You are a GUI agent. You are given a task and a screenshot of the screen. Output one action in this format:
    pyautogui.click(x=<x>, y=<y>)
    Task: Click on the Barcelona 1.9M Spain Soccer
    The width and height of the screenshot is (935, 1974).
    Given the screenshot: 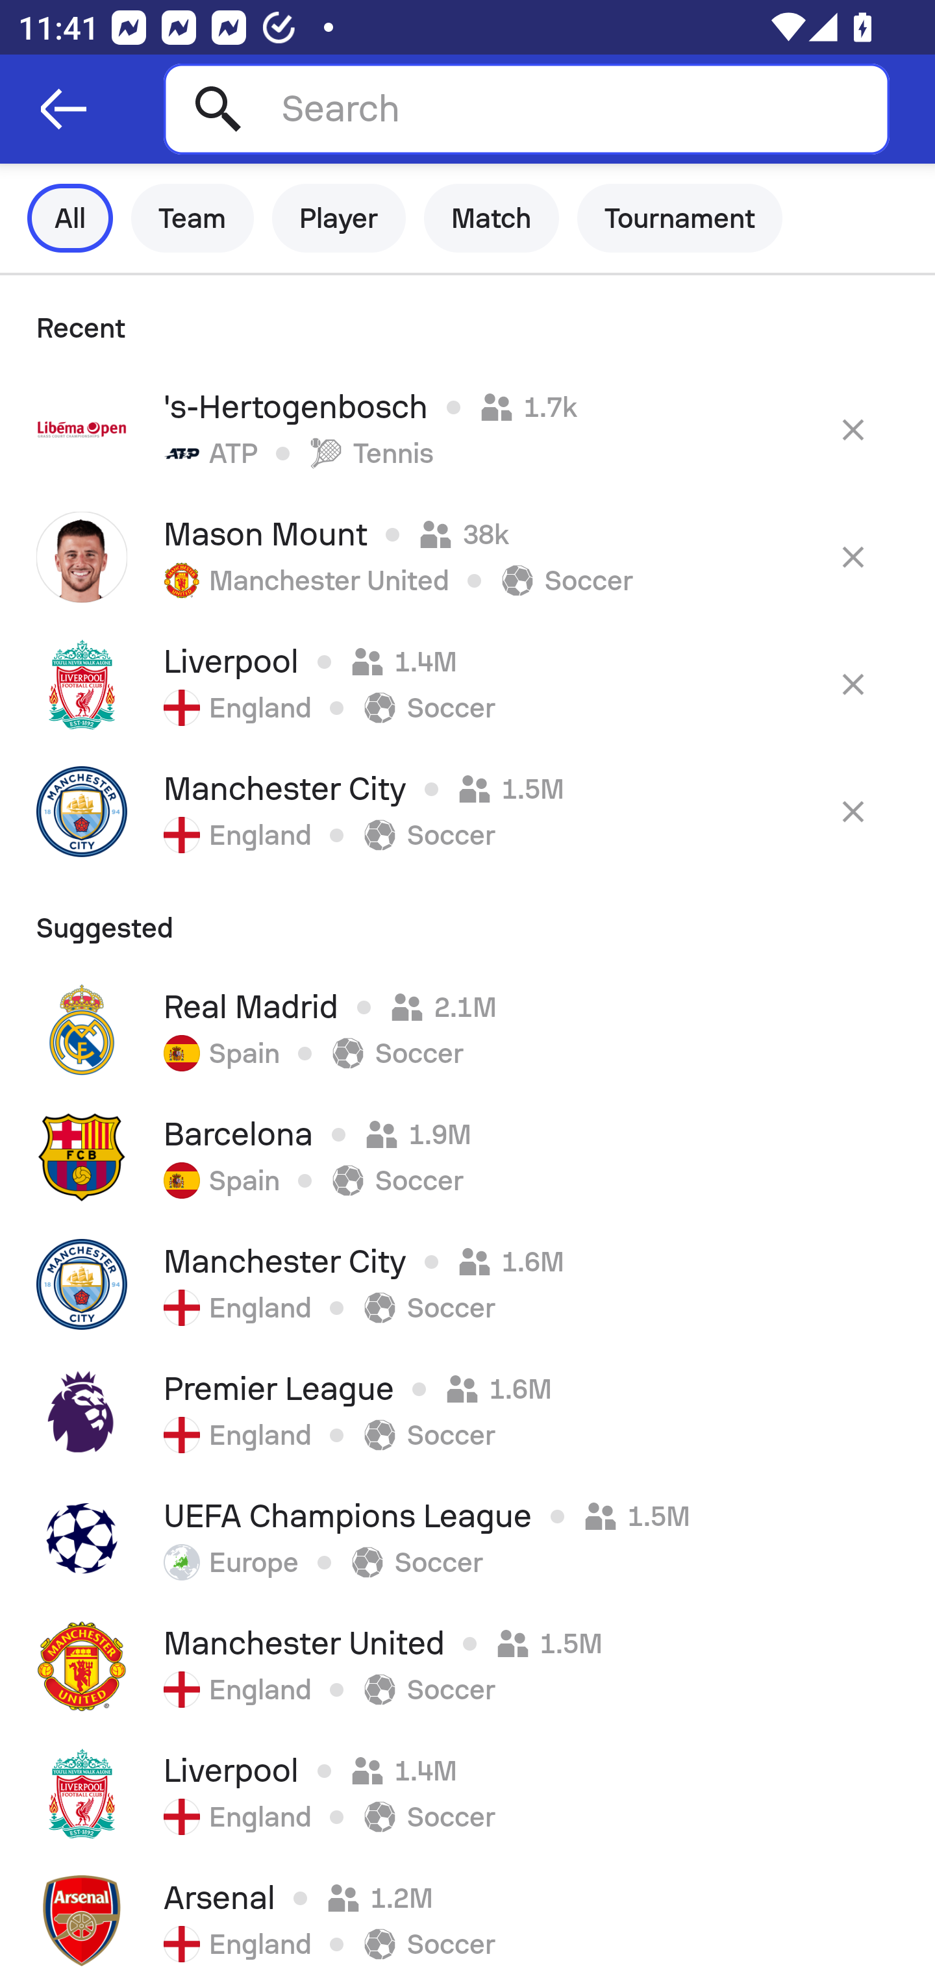 What is the action you would take?
    pyautogui.click(x=467, y=1156)
    